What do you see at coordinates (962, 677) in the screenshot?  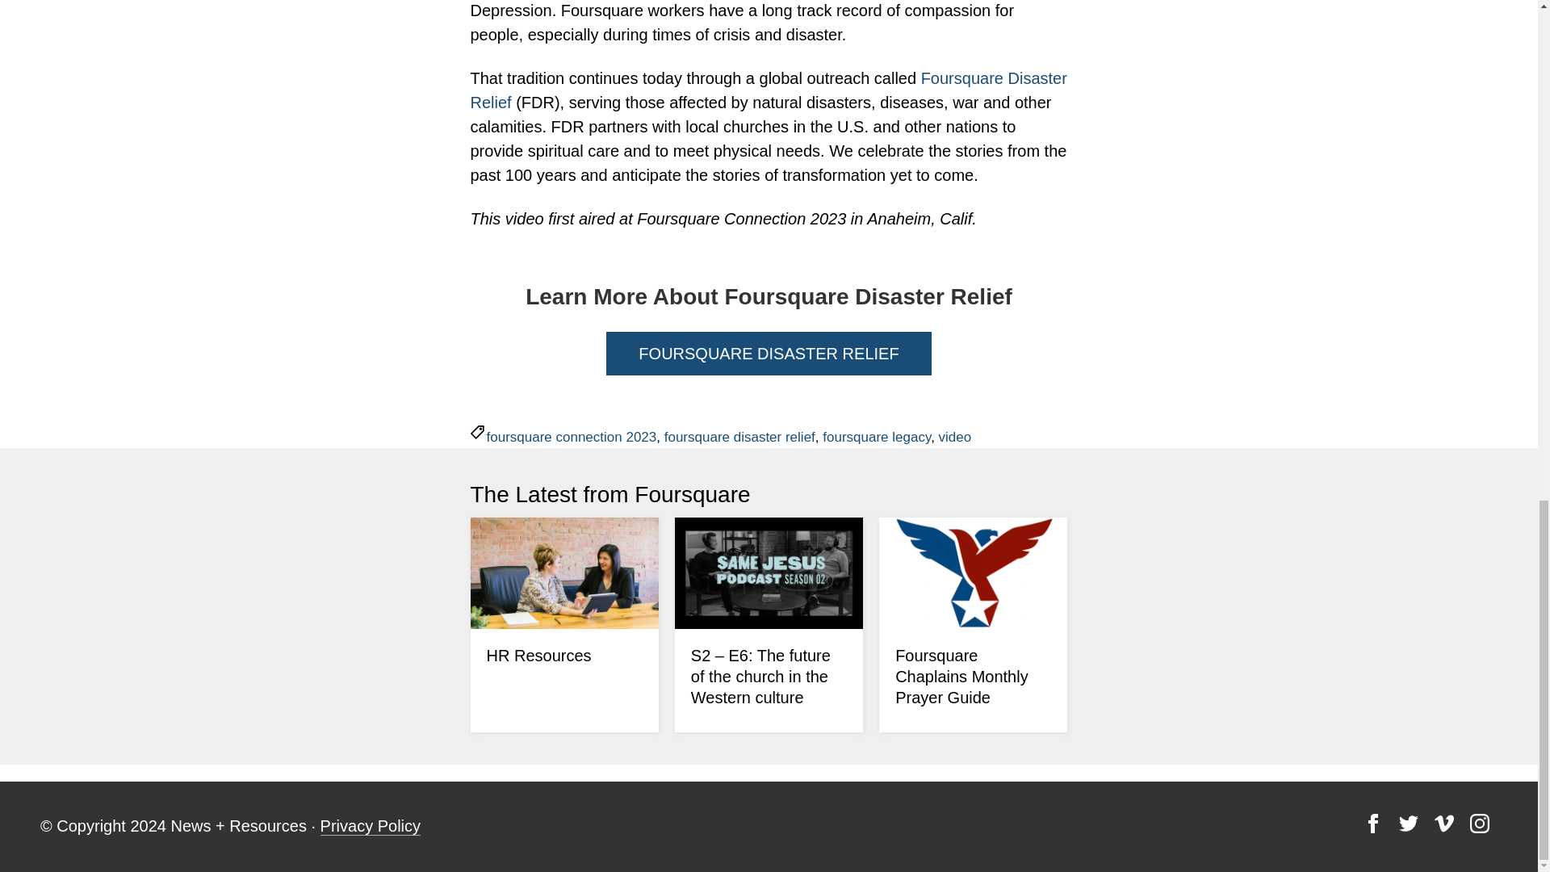 I see `Foursquare Chaplains Monthly Prayer Guide` at bounding box center [962, 677].